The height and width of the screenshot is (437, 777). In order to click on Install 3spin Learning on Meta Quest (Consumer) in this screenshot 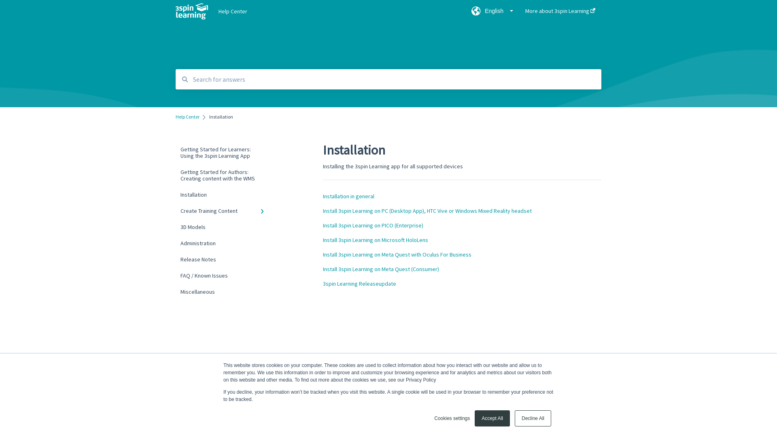, I will do `click(381, 269)`.